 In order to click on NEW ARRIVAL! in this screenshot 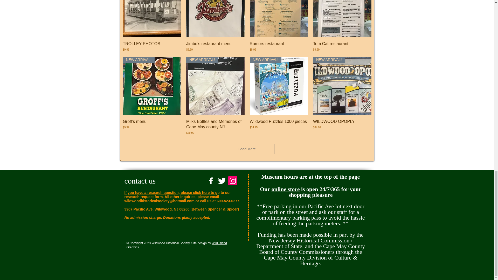, I will do `click(215, 19)`.